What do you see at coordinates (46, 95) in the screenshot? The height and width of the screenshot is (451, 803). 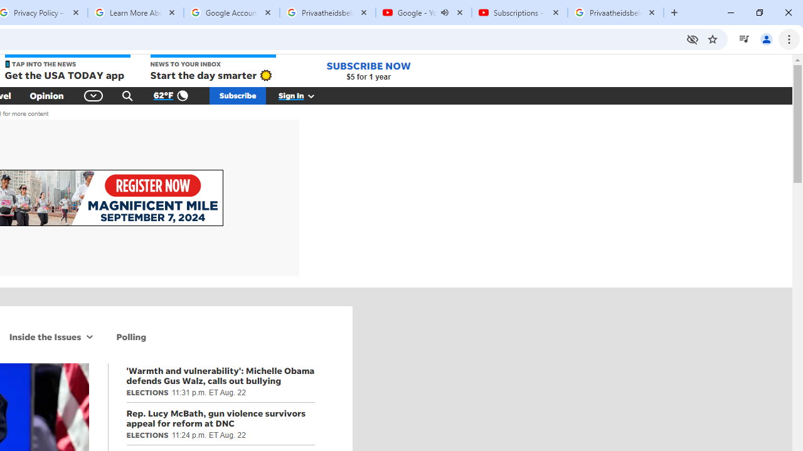 I see `Opinion` at bounding box center [46, 95].